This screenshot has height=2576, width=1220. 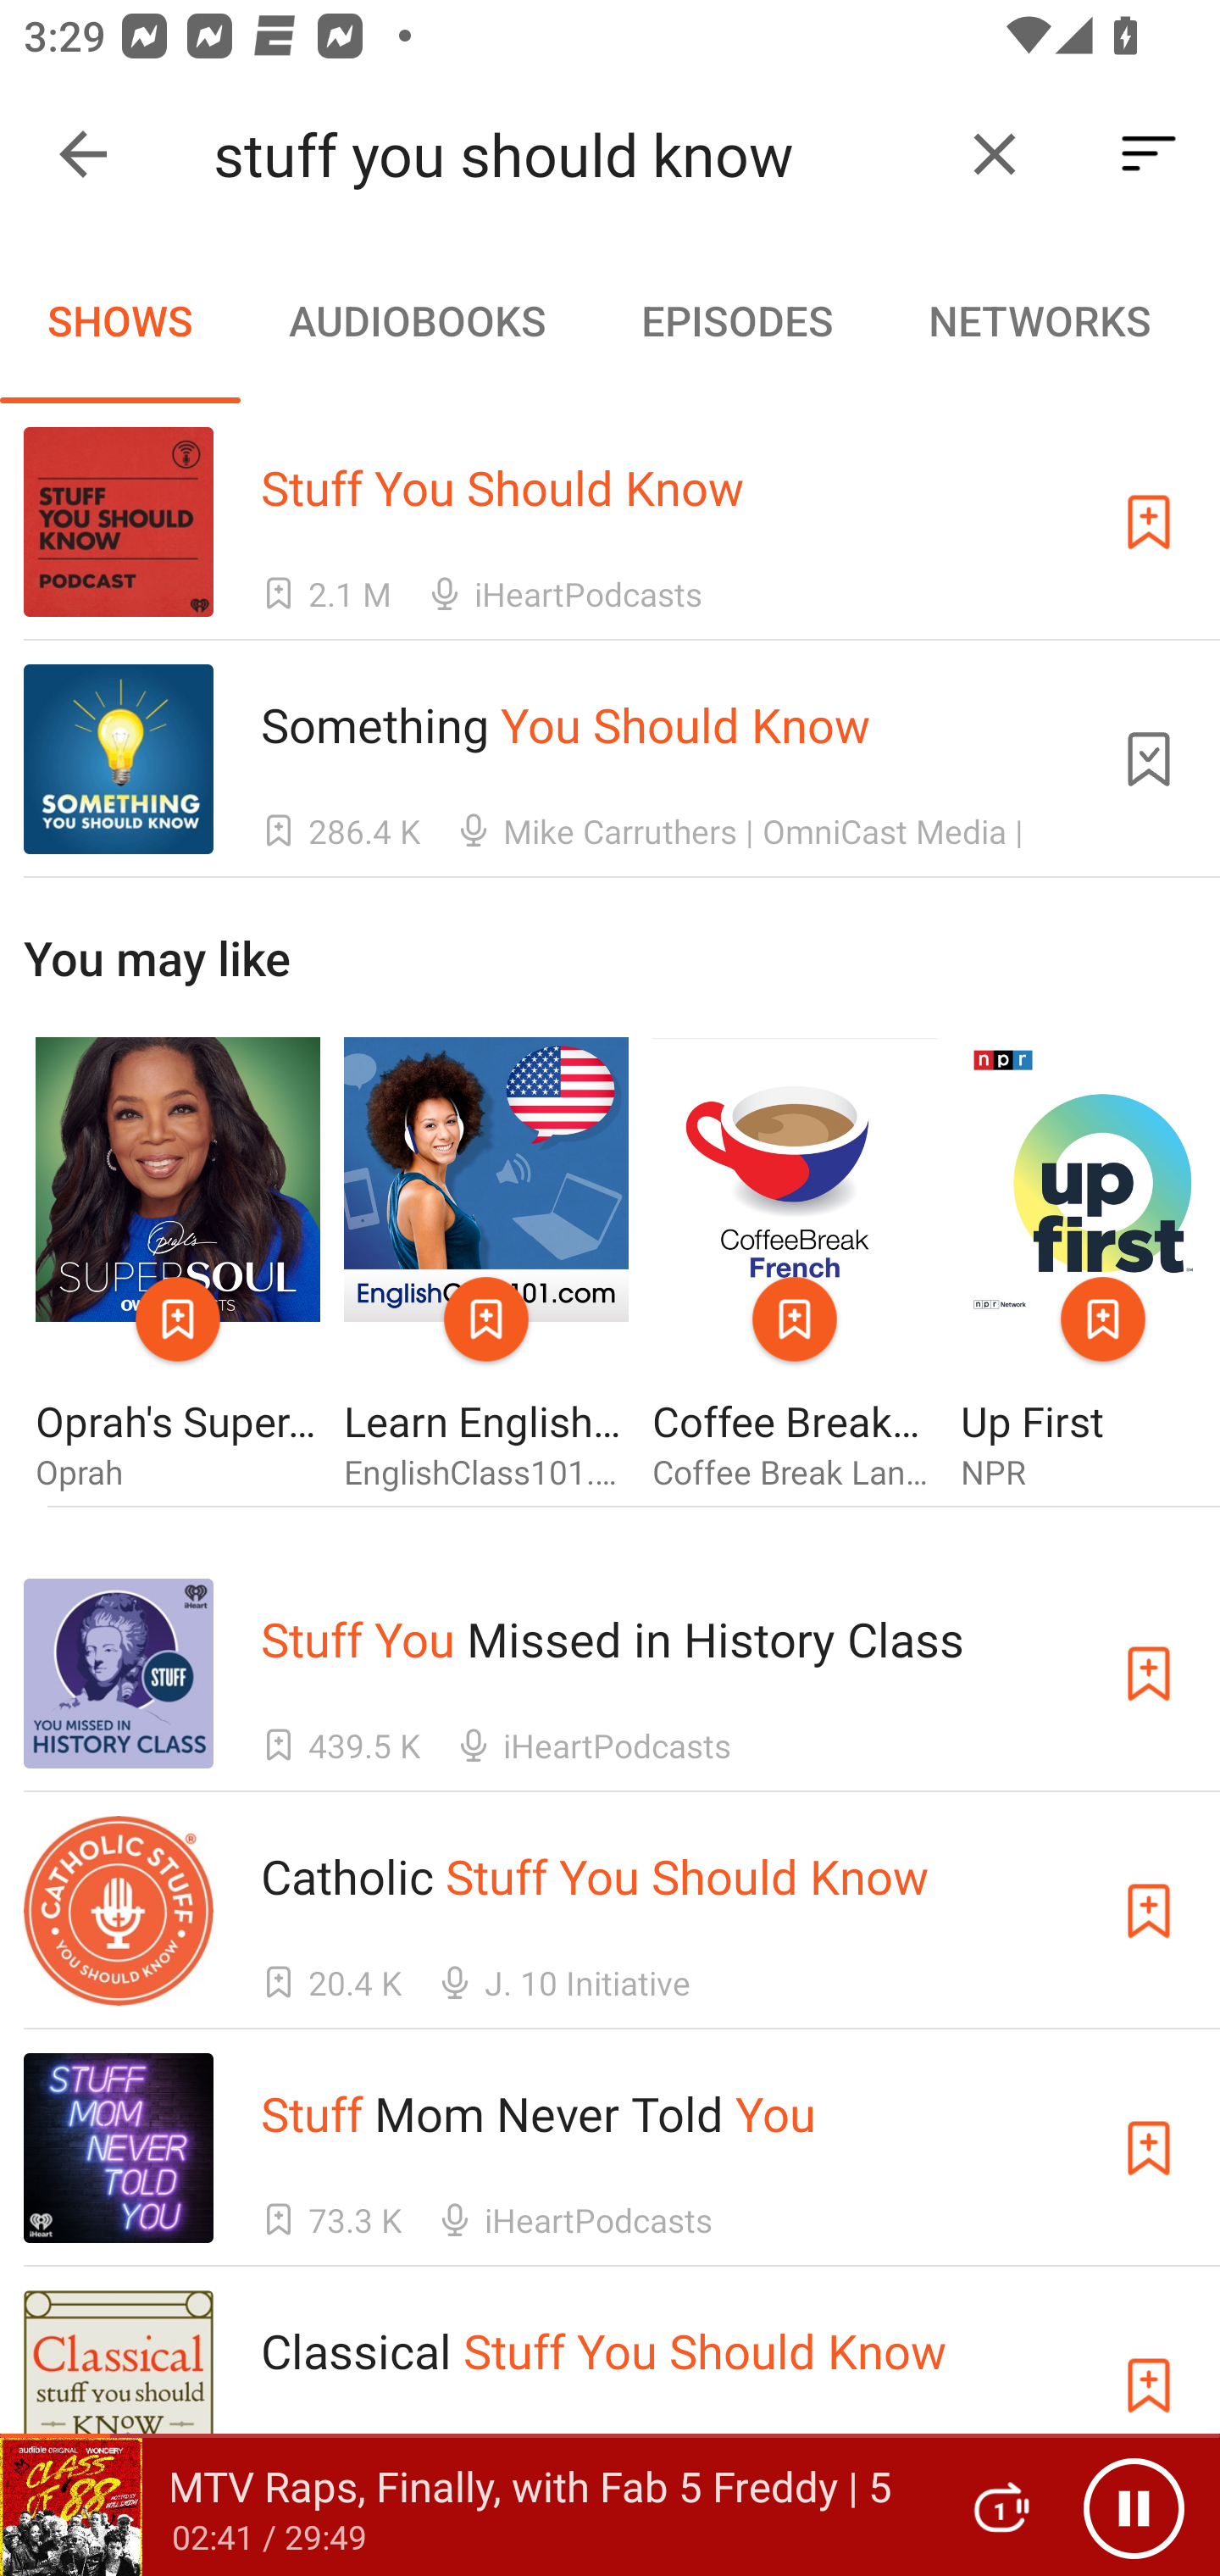 What do you see at coordinates (1149, 2147) in the screenshot?
I see `Subscribe` at bounding box center [1149, 2147].